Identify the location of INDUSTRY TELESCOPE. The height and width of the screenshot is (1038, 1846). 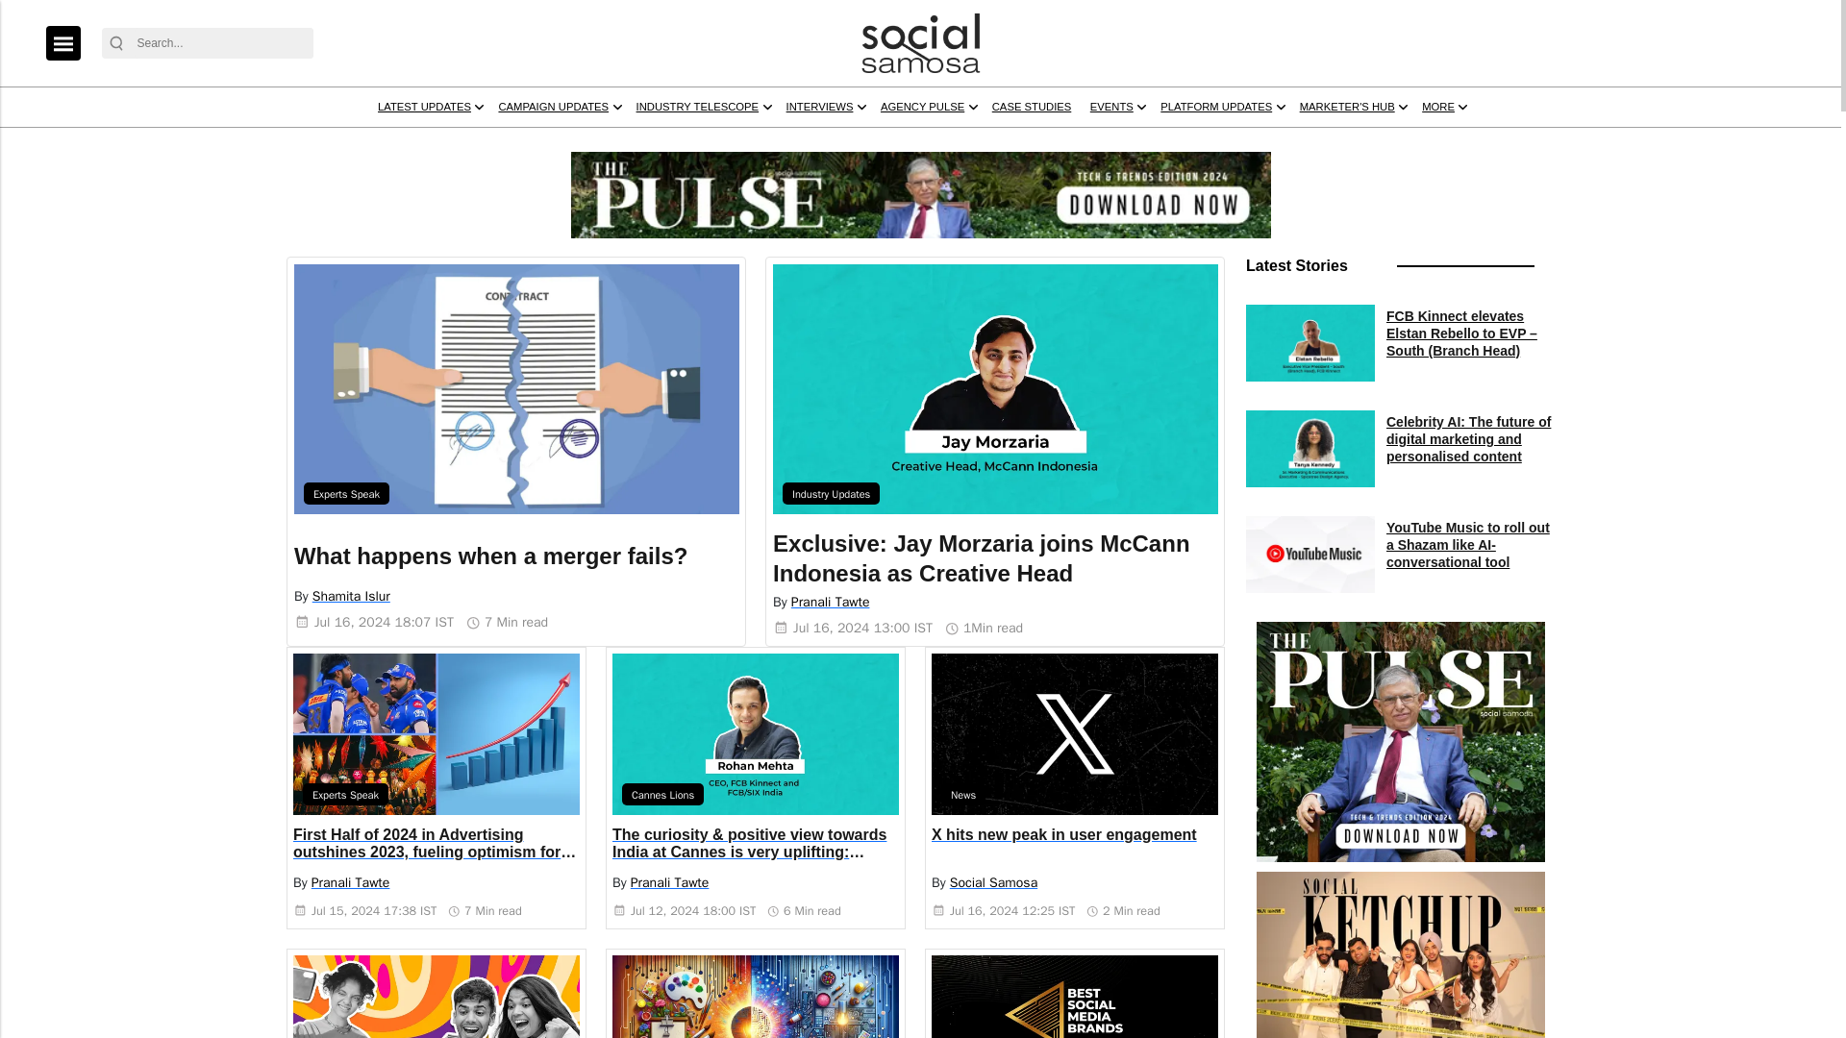
(929, 143).